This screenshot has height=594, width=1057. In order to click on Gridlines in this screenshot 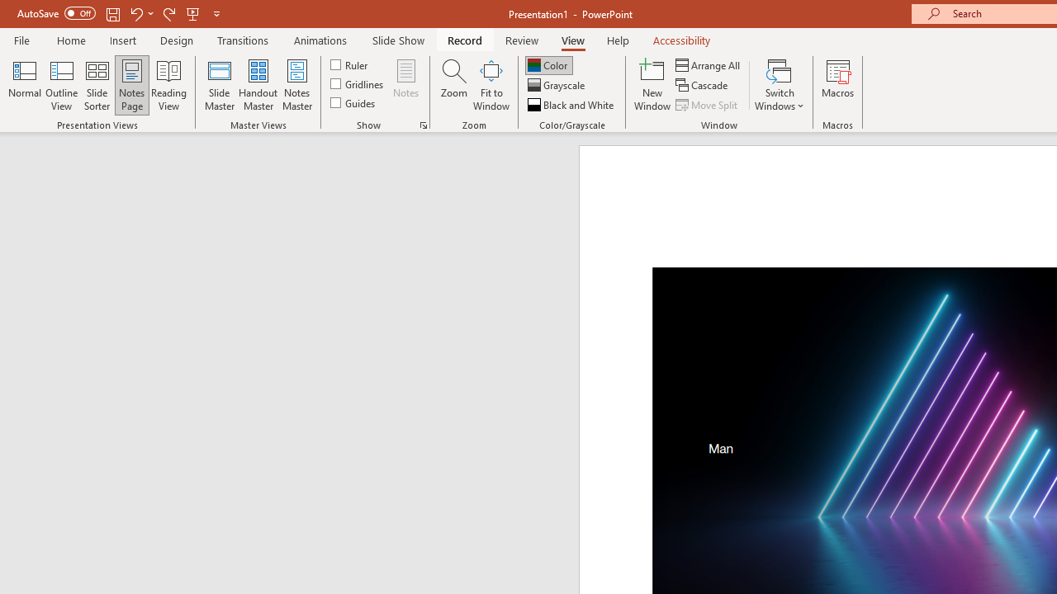, I will do `click(358, 84)`.